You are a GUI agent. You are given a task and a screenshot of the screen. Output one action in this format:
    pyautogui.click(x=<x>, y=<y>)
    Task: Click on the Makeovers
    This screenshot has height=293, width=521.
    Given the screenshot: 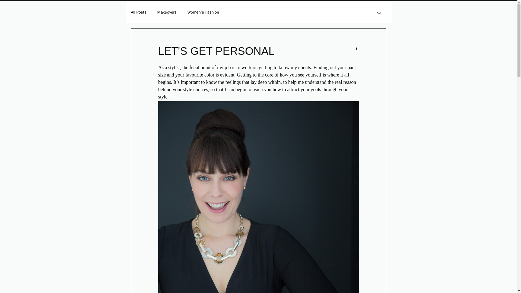 What is the action you would take?
    pyautogui.click(x=167, y=12)
    